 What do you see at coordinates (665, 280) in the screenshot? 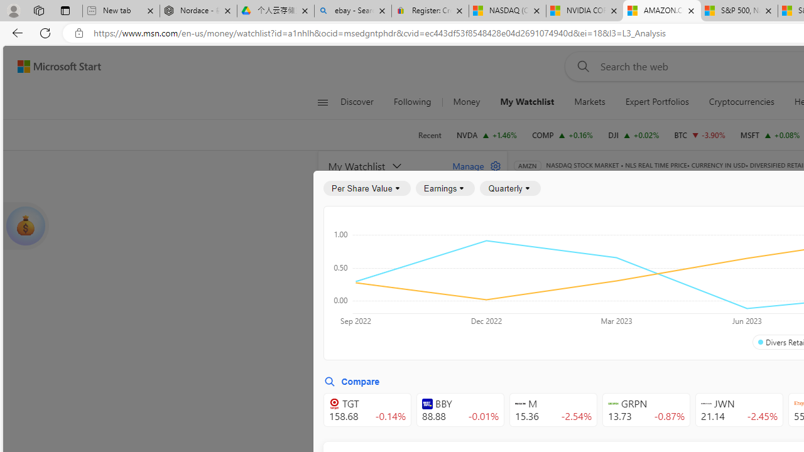
I see `Growth Rates` at bounding box center [665, 280].